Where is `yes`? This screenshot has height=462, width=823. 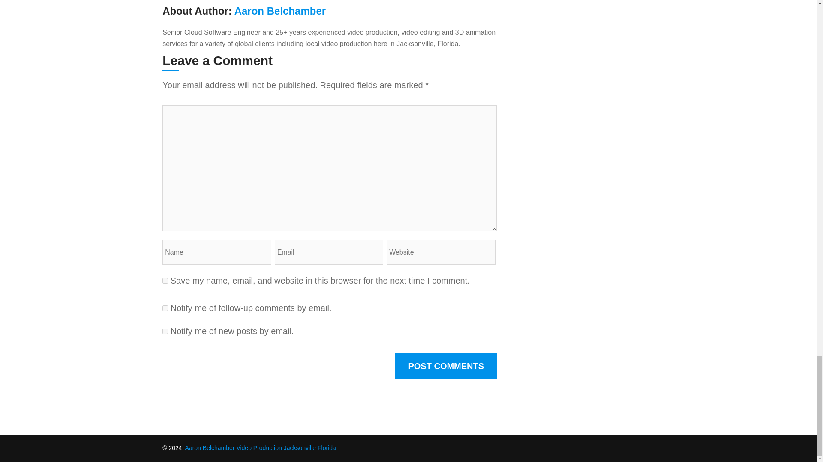
yes is located at coordinates (165, 281).